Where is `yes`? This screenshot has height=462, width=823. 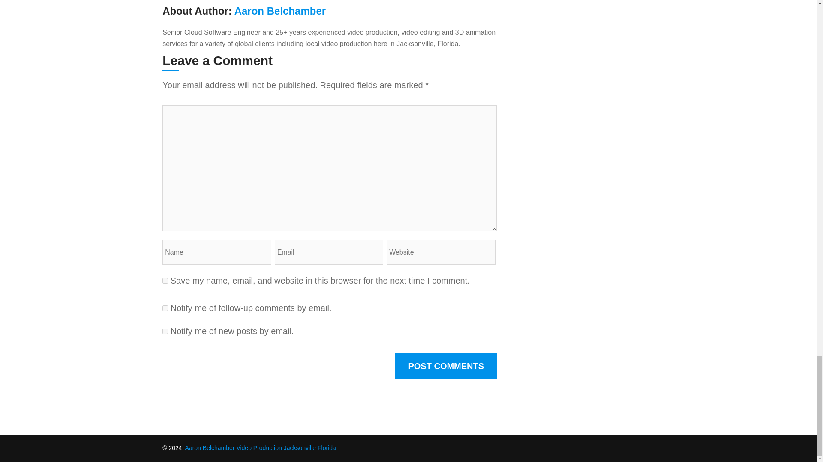
yes is located at coordinates (165, 281).